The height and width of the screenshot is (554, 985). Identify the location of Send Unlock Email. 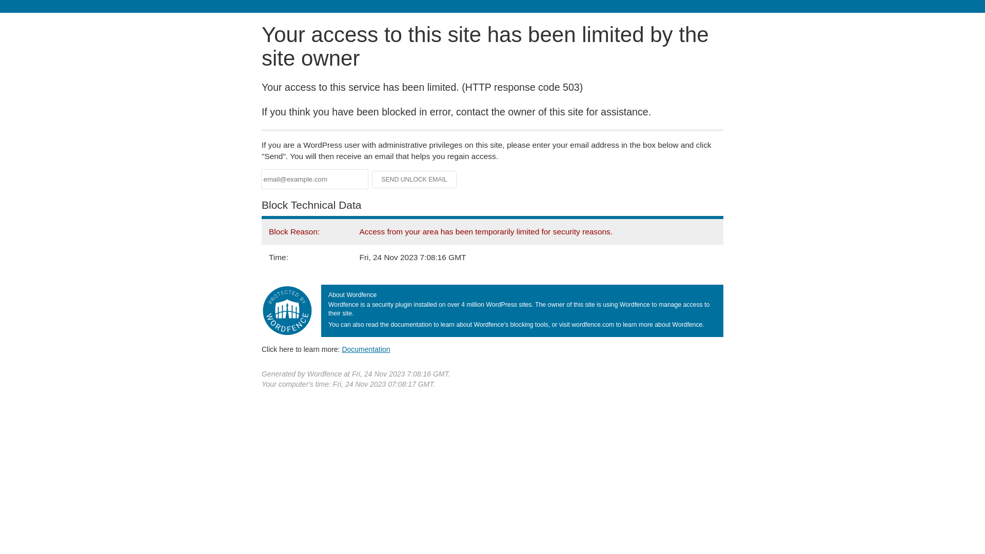
(415, 180).